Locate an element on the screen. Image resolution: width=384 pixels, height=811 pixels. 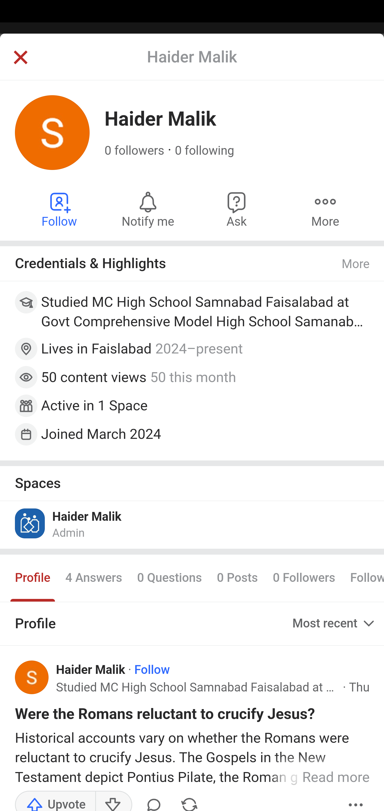
0 following is located at coordinates (205, 151).